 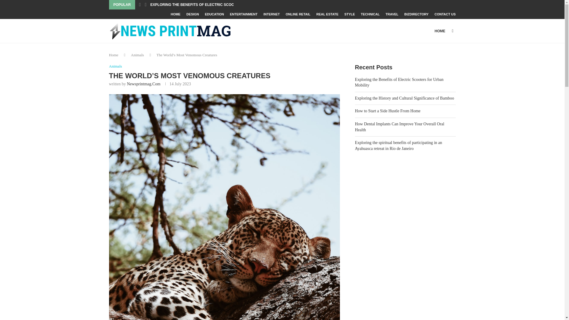 I want to click on EDUCATION, so click(x=215, y=14).